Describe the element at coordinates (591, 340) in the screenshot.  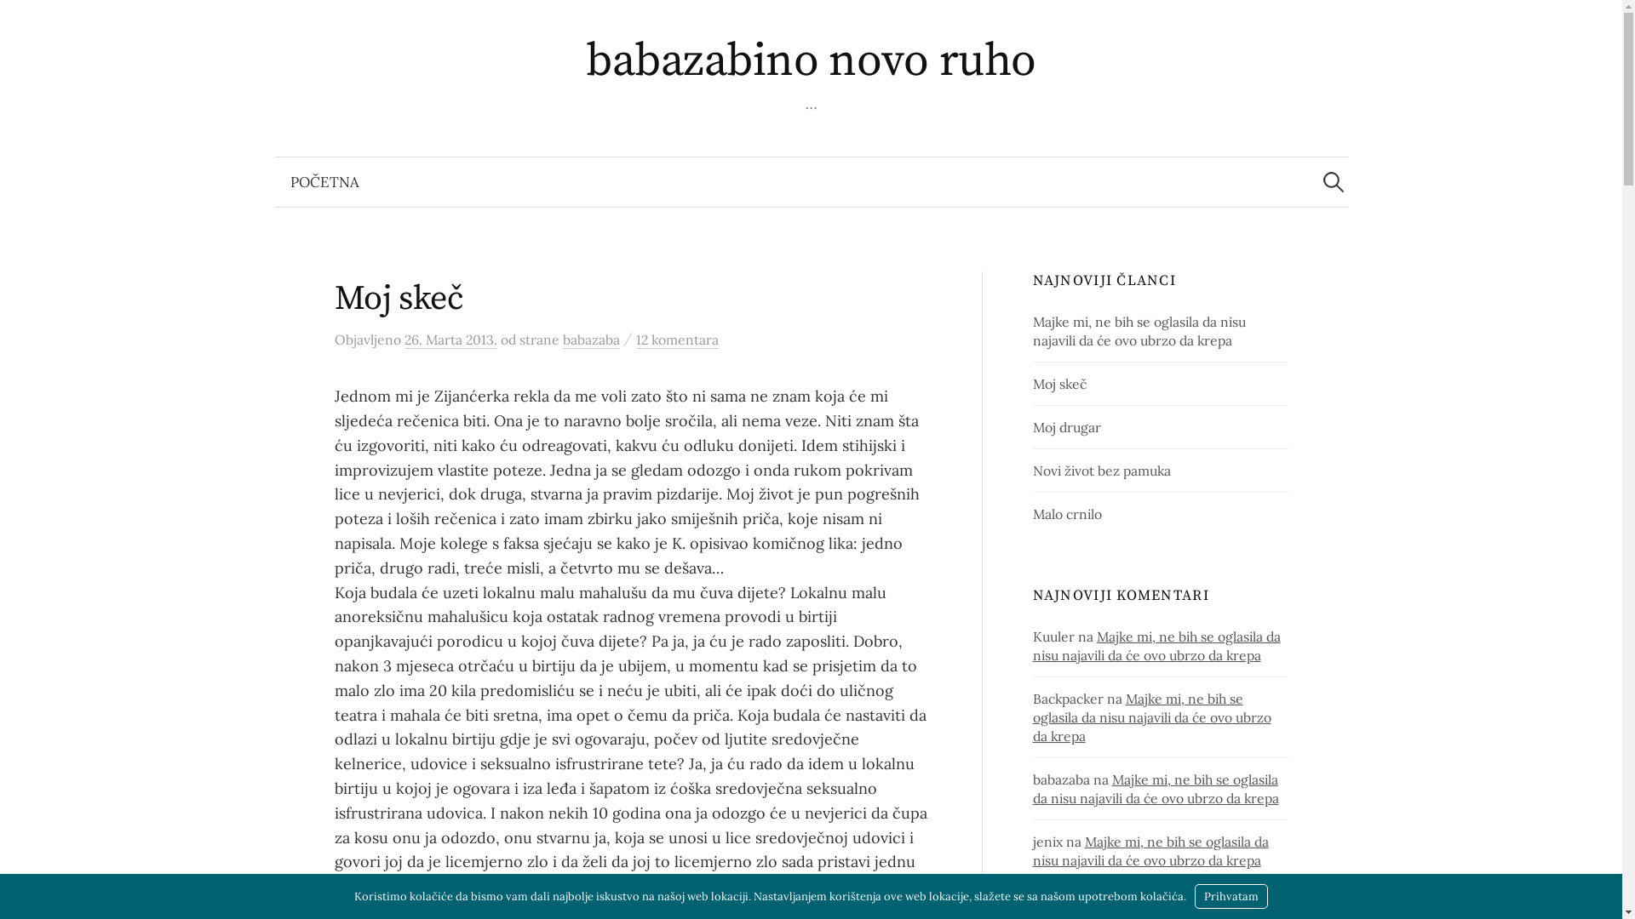
I see `babazaba` at that location.